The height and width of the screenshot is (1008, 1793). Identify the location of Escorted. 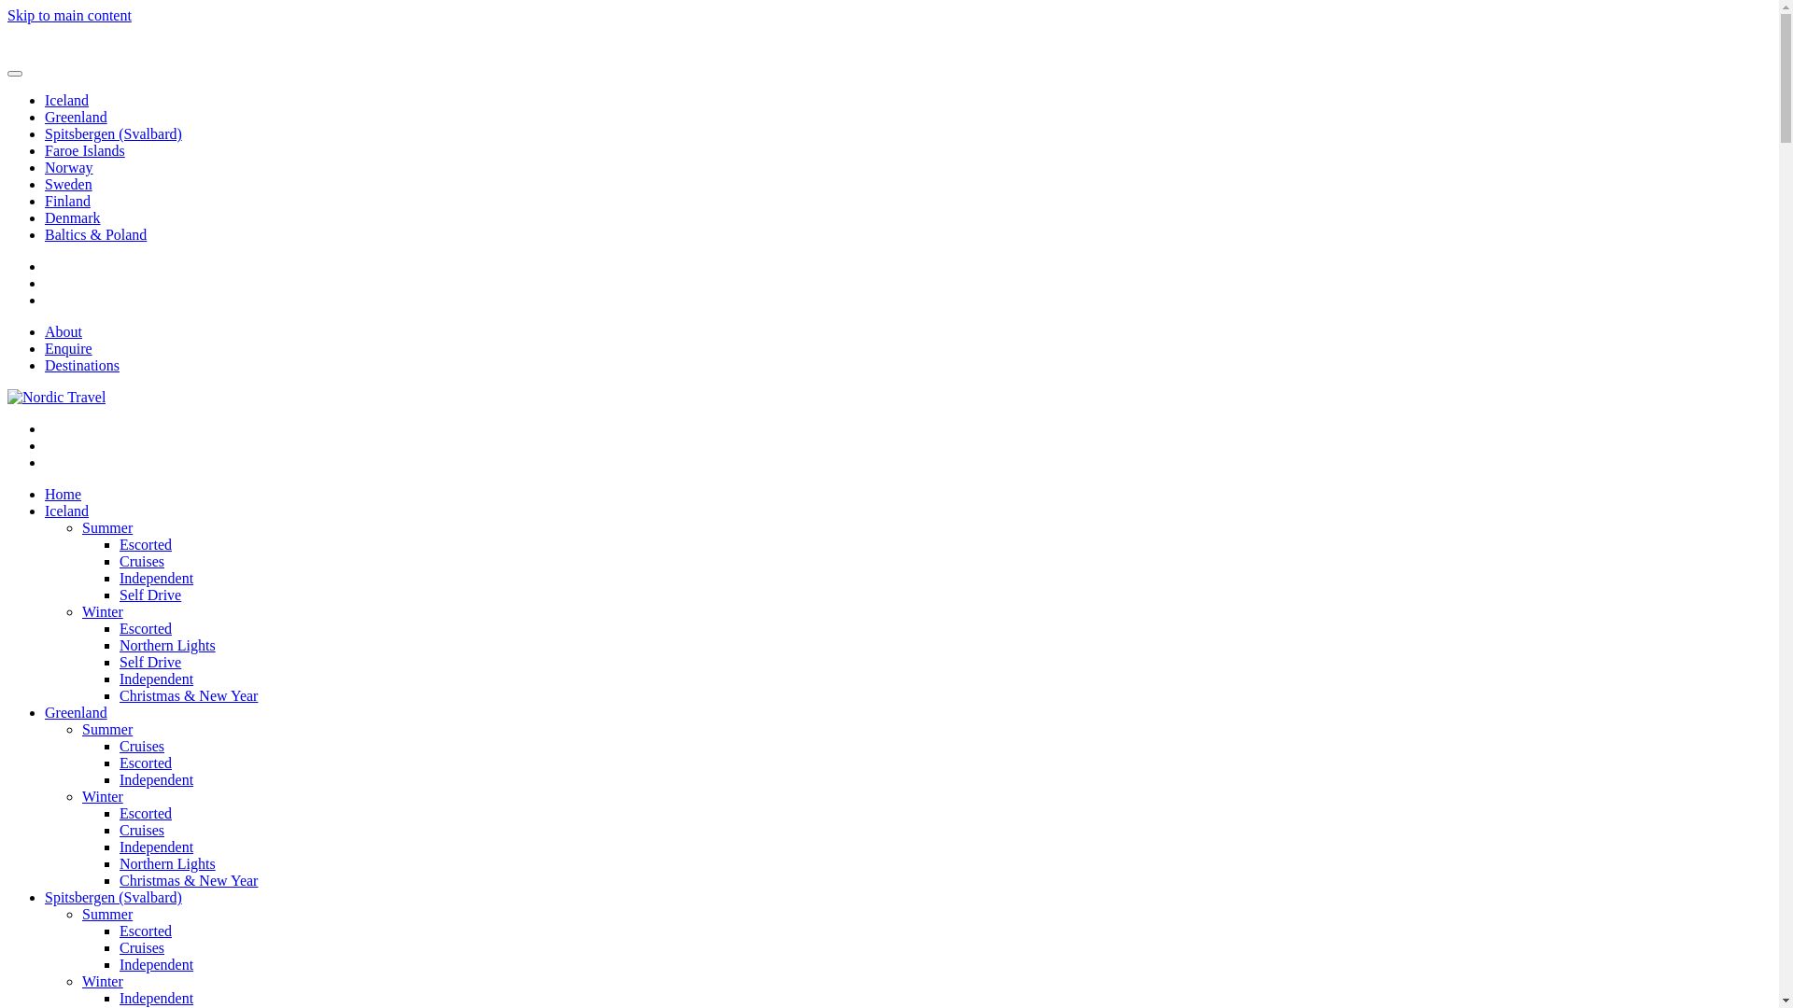
(146, 931).